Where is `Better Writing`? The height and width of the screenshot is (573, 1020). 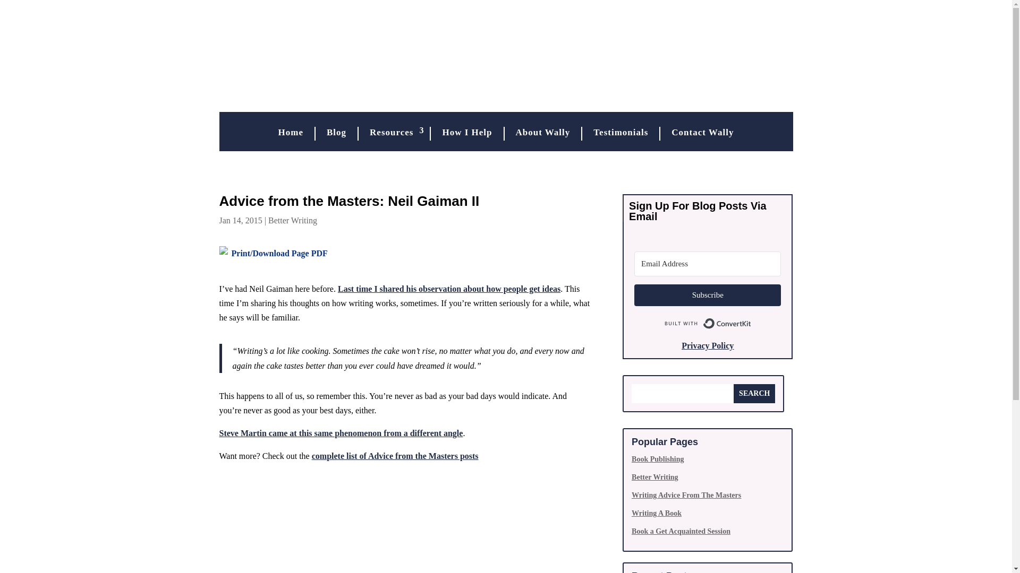
Better Writing is located at coordinates (292, 221).